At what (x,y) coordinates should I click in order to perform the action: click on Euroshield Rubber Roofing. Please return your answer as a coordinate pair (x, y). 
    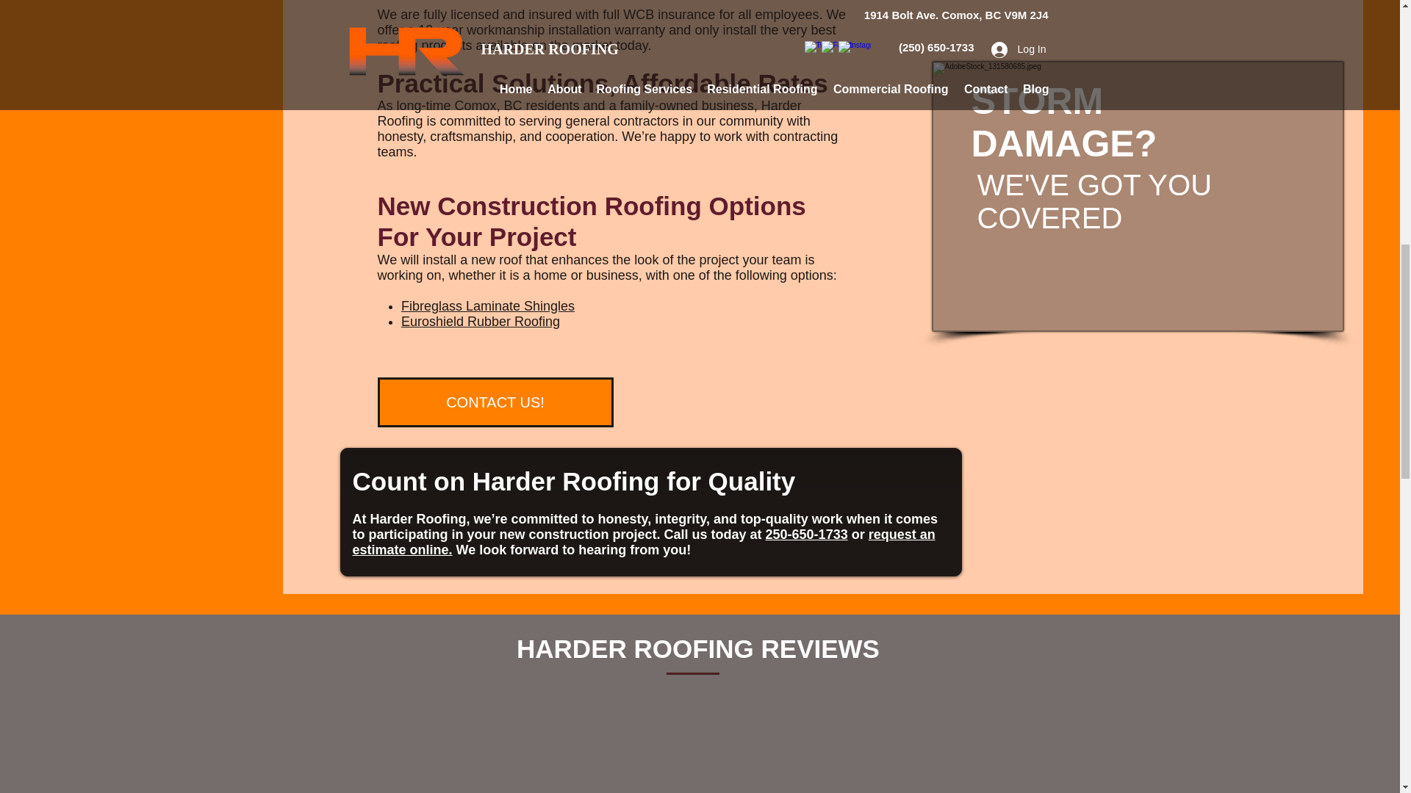
    Looking at the image, I should click on (481, 322).